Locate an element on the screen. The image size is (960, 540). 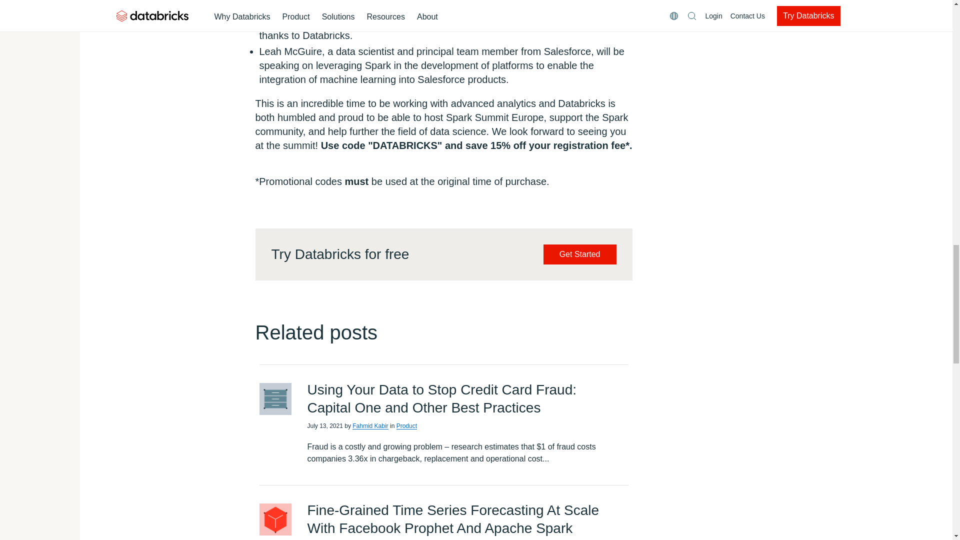
Get Started is located at coordinates (579, 254).